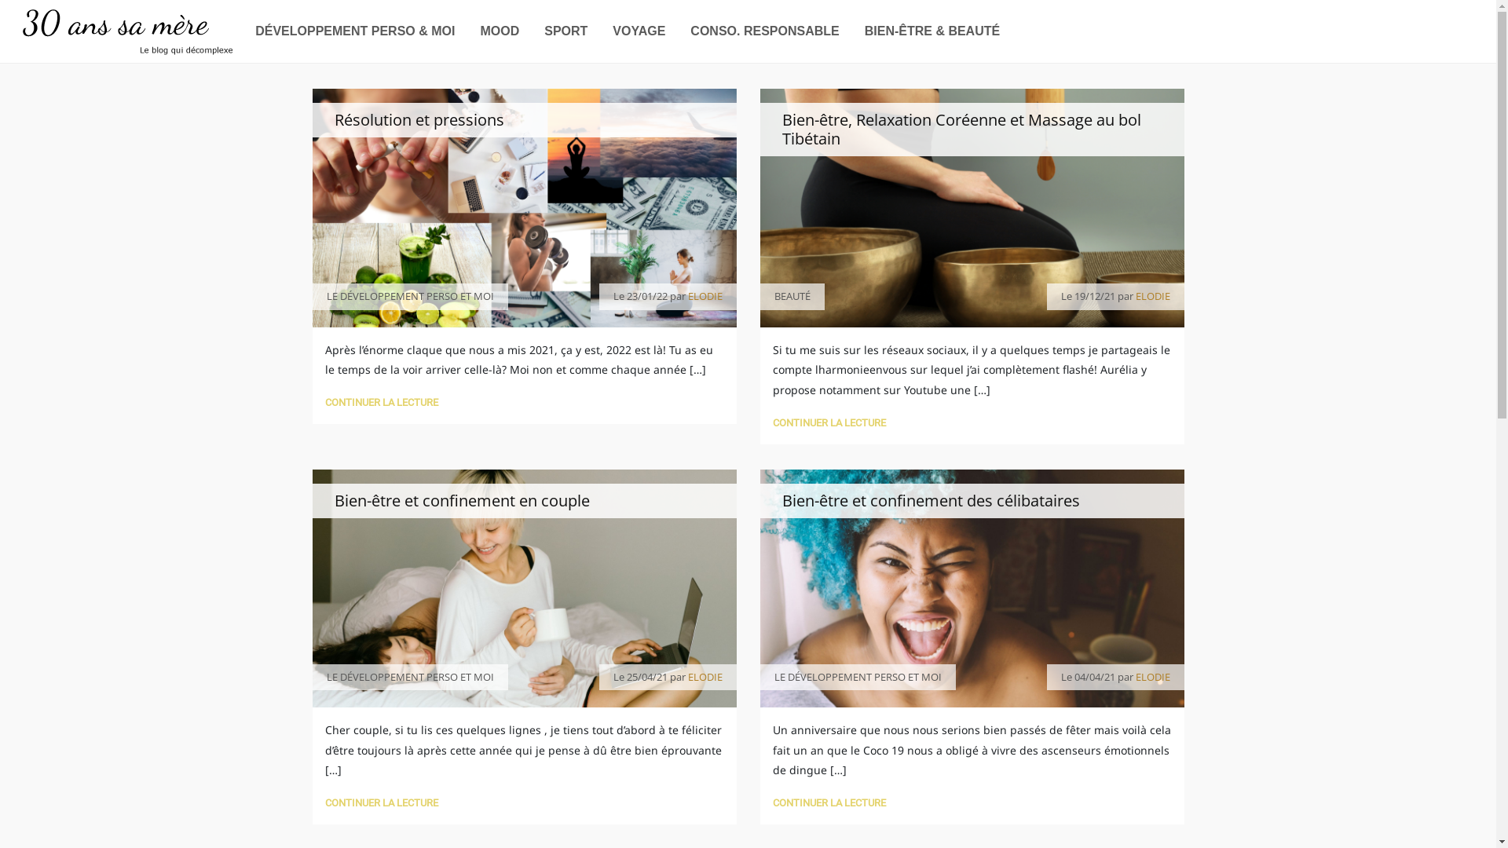 The height and width of the screenshot is (848, 1508). Describe the element at coordinates (705, 296) in the screenshot. I see `ELODIE` at that location.